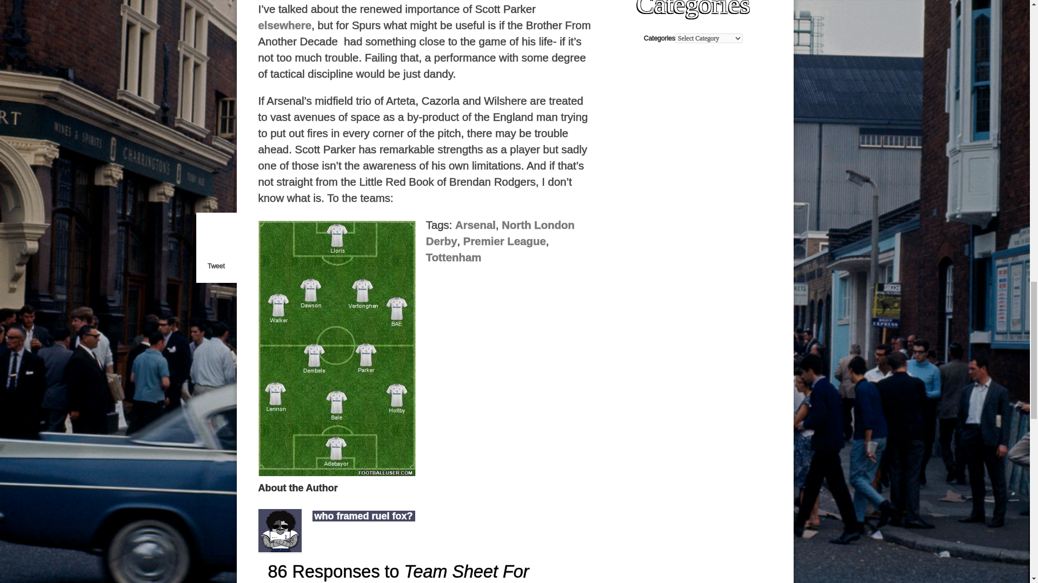 Image resolution: width=1038 pixels, height=583 pixels. I want to click on elsewhere, so click(285, 25).